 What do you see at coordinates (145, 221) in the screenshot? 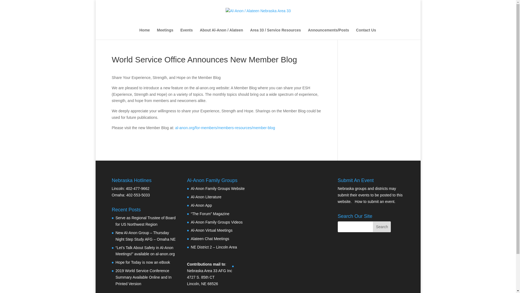
I see `Serve as Regional Trustee of Board for US Northwest Region` at bounding box center [145, 221].